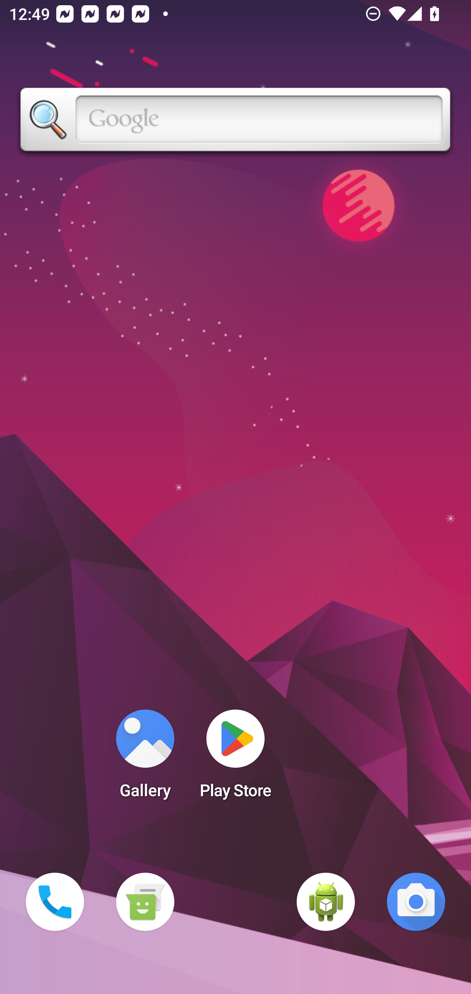 This screenshot has height=994, width=471. Describe the element at coordinates (235, 758) in the screenshot. I see `Play Store` at that location.